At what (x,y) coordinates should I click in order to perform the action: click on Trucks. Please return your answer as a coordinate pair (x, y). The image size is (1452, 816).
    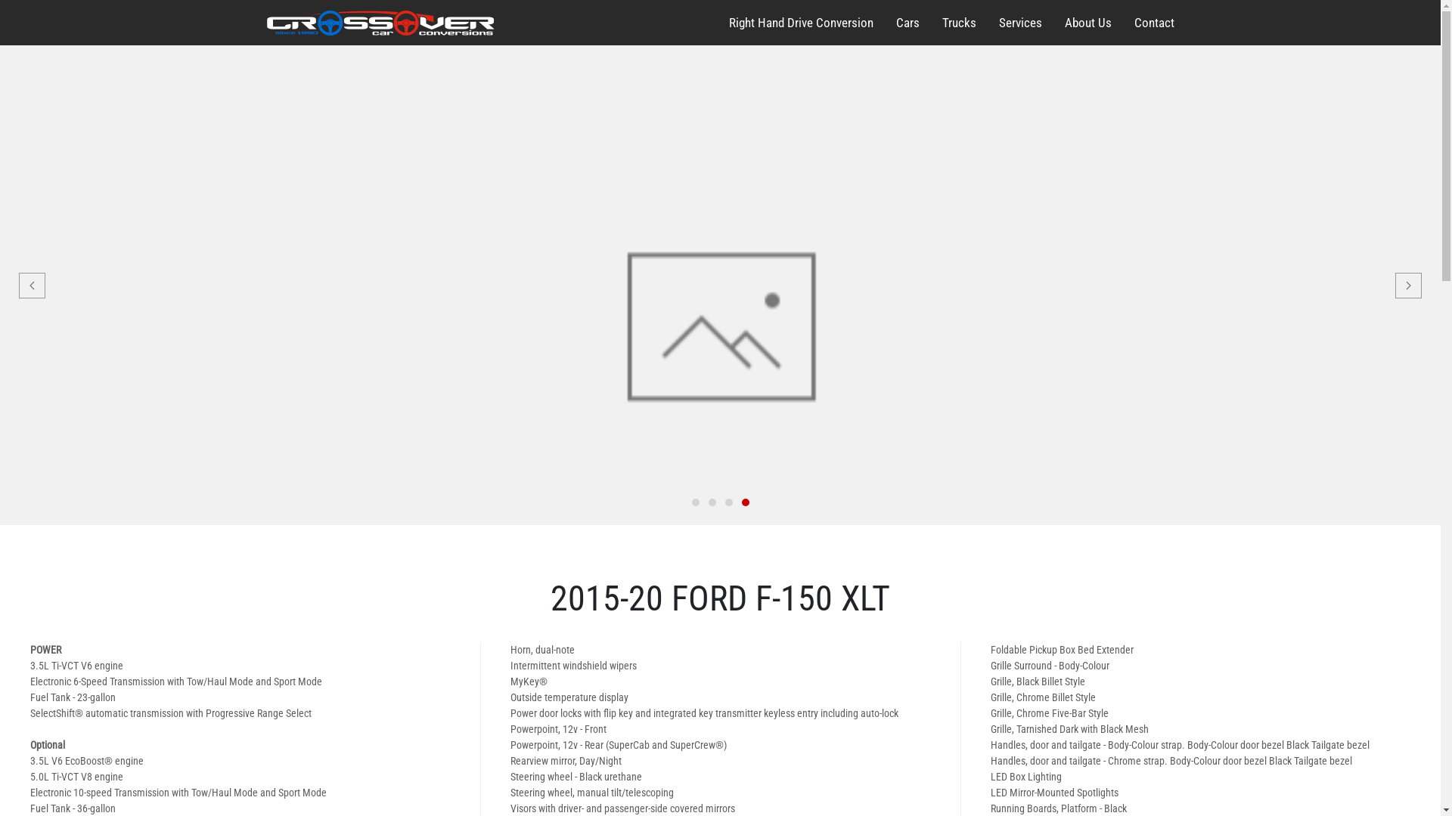
    Looking at the image, I should click on (959, 23).